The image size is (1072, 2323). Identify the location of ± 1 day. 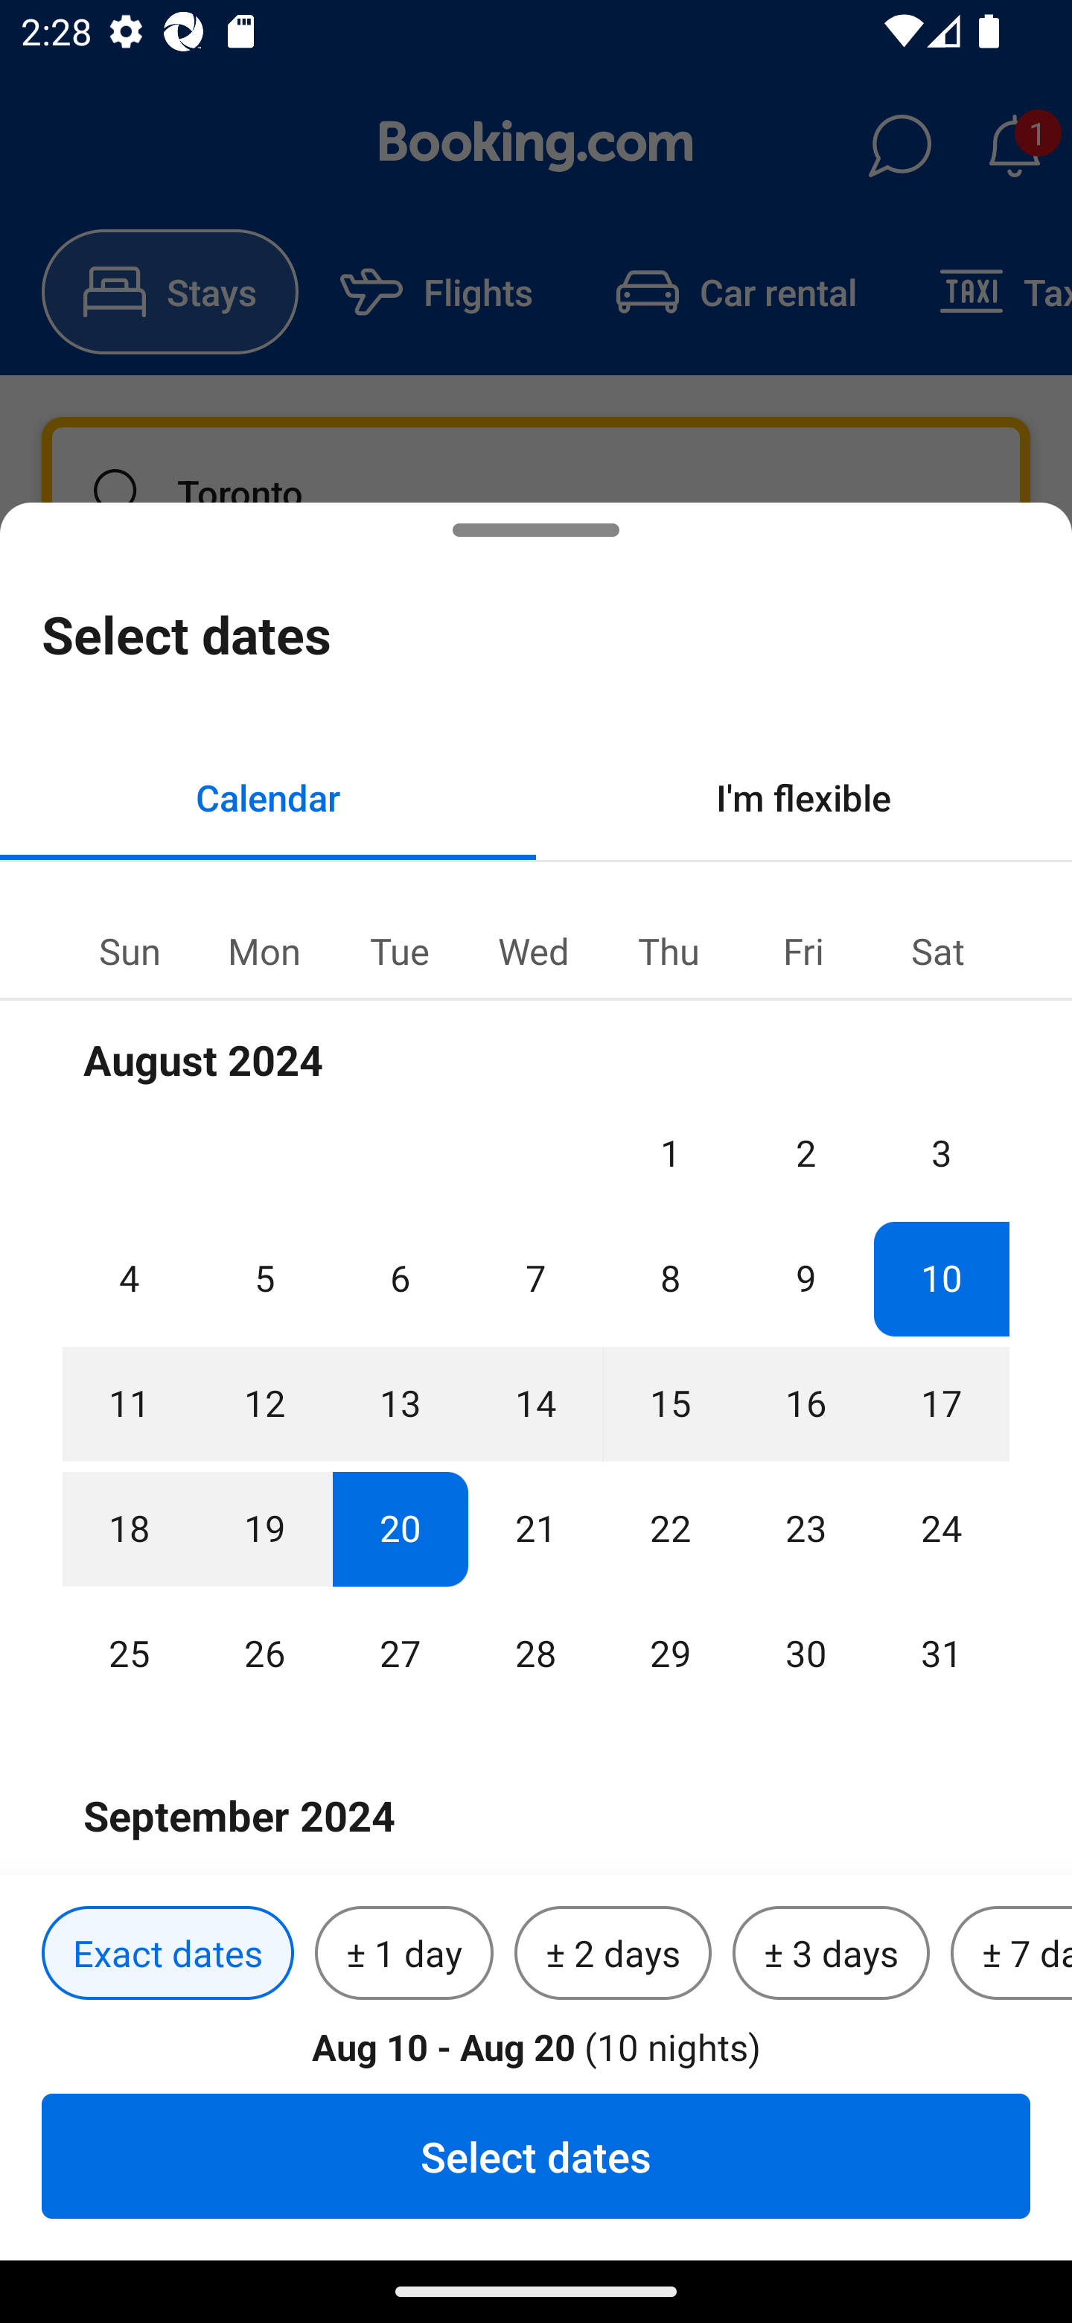
(403, 1954).